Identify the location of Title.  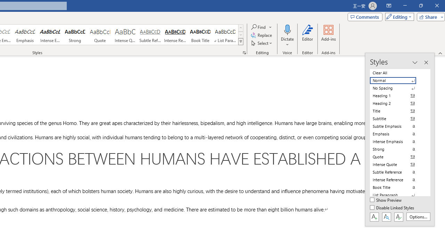
(397, 111).